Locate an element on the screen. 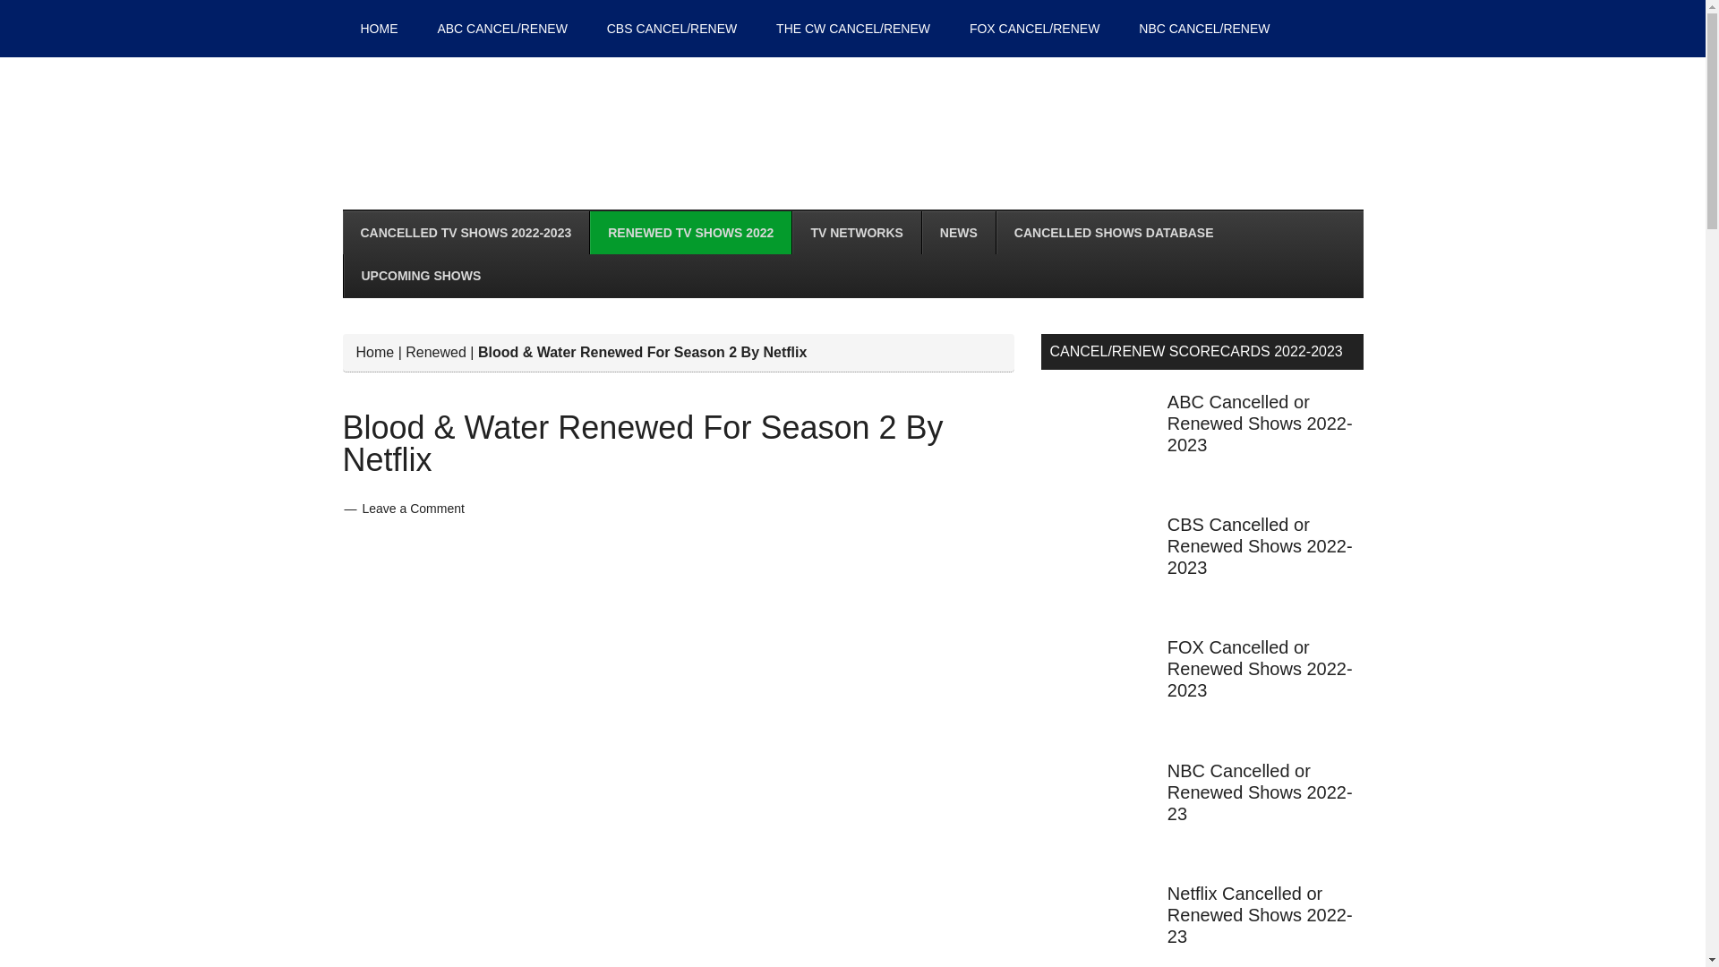 This screenshot has height=967, width=1719. ABC Cancelled or Renewed Shows 2022-2023 is located at coordinates (1260, 423).